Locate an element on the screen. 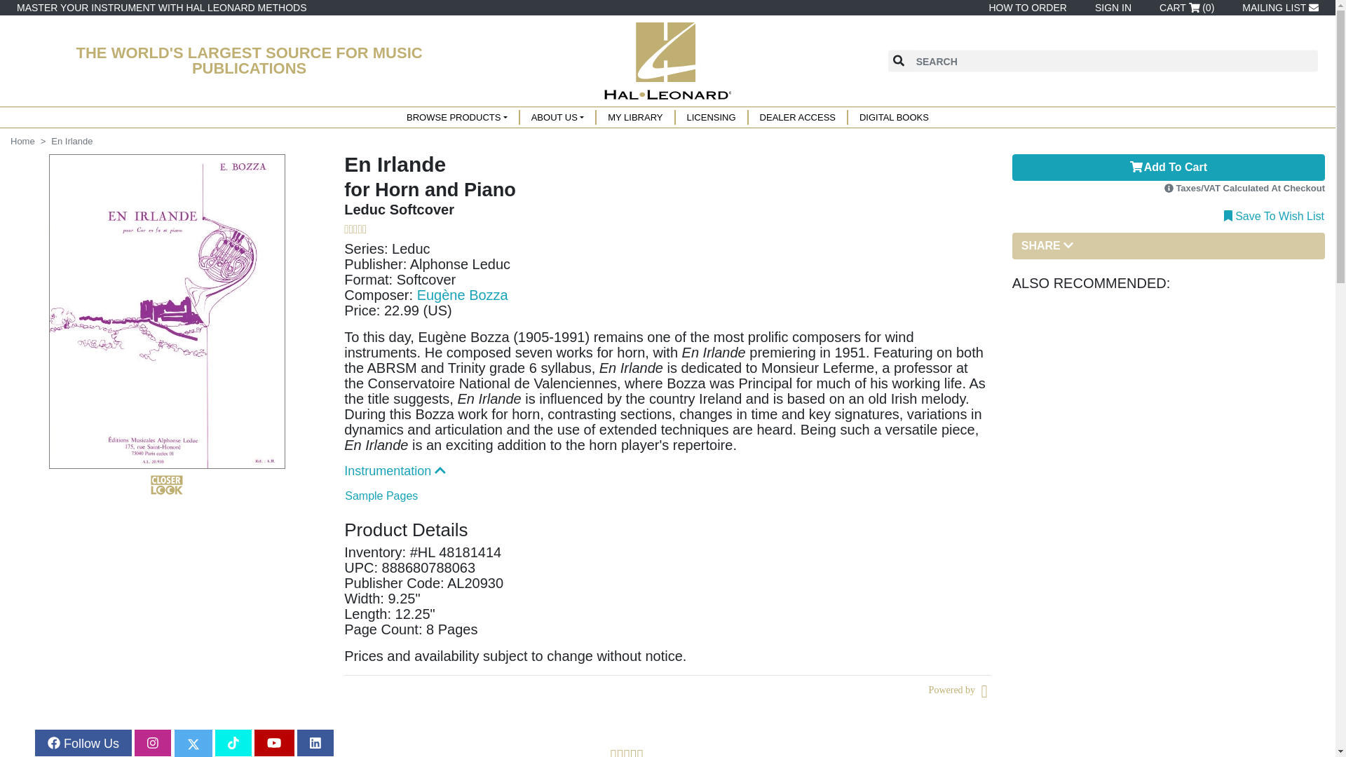  Closer Look is located at coordinates (167, 485).